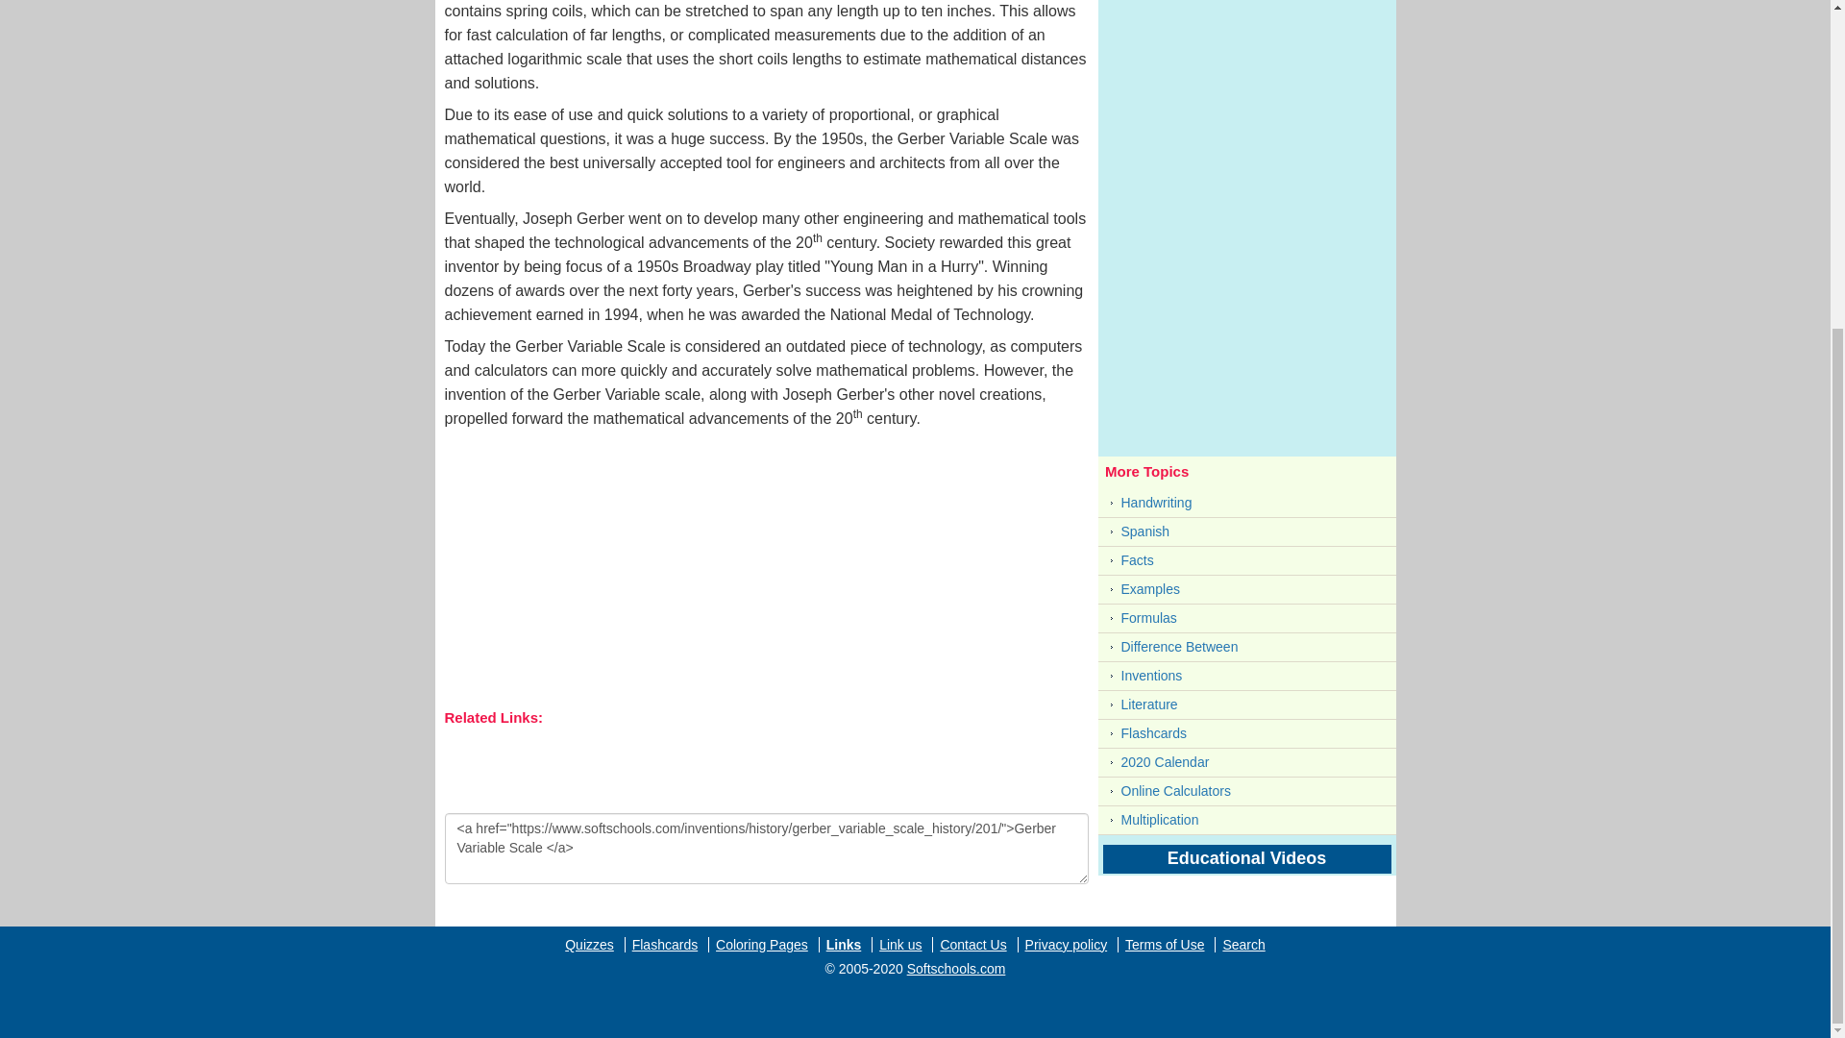 This screenshot has width=1845, height=1038. What do you see at coordinates (1247, 733) in the screenshot?
I see `Flashcards` at bounding box center [1247, 733].